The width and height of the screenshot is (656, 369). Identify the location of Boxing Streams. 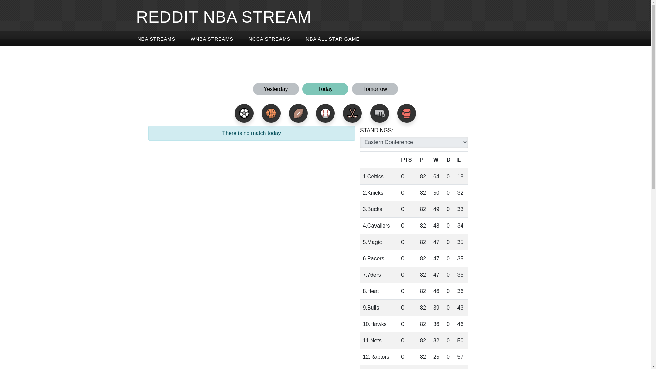
(407, 113).